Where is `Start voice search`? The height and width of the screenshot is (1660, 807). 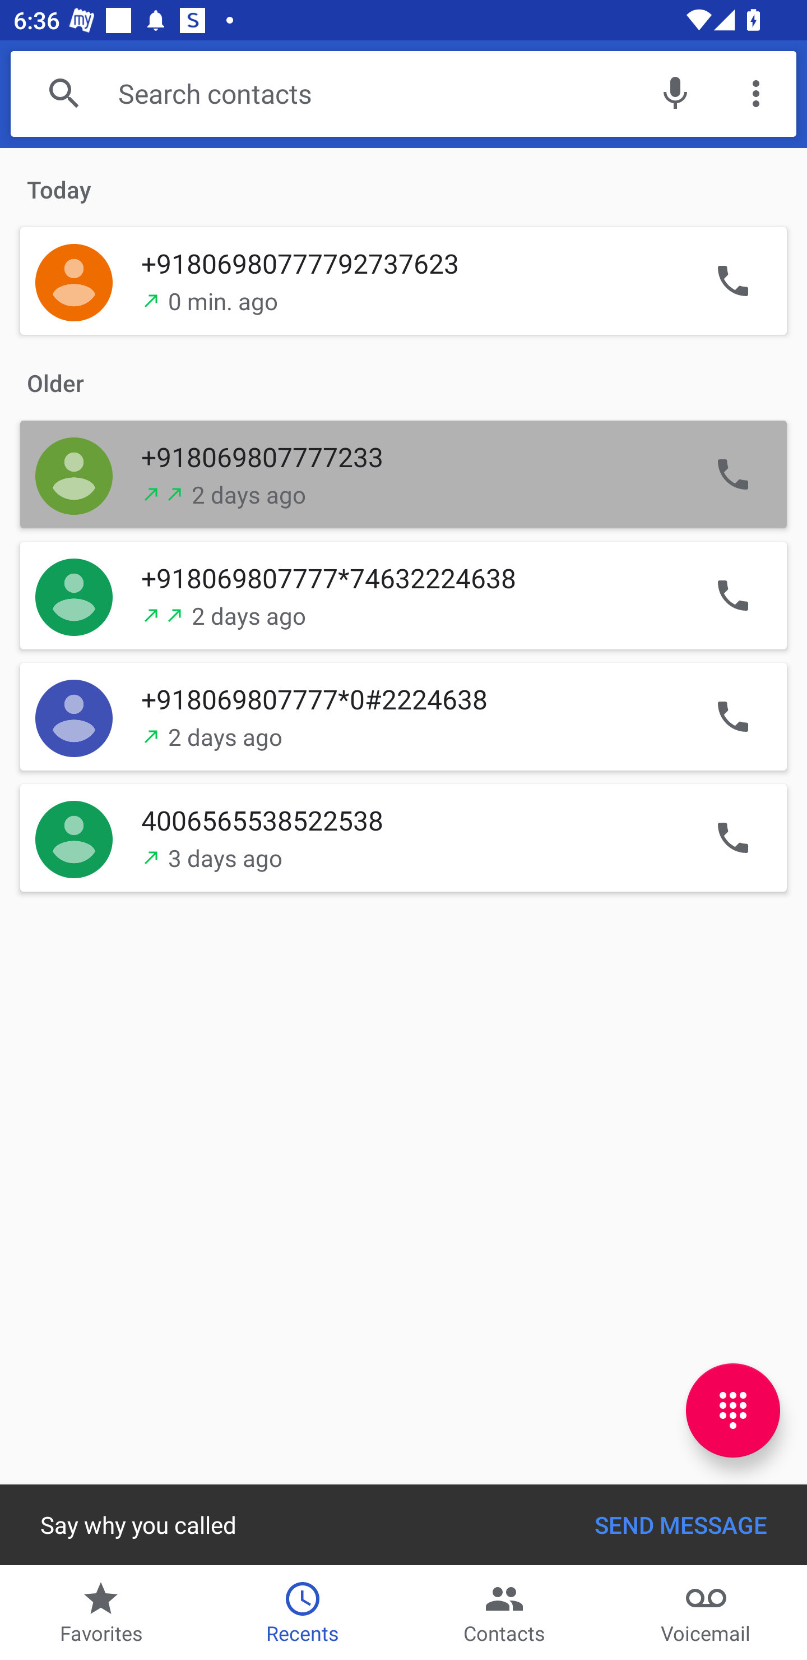
Start voice search is located at coordinates (675, 93).